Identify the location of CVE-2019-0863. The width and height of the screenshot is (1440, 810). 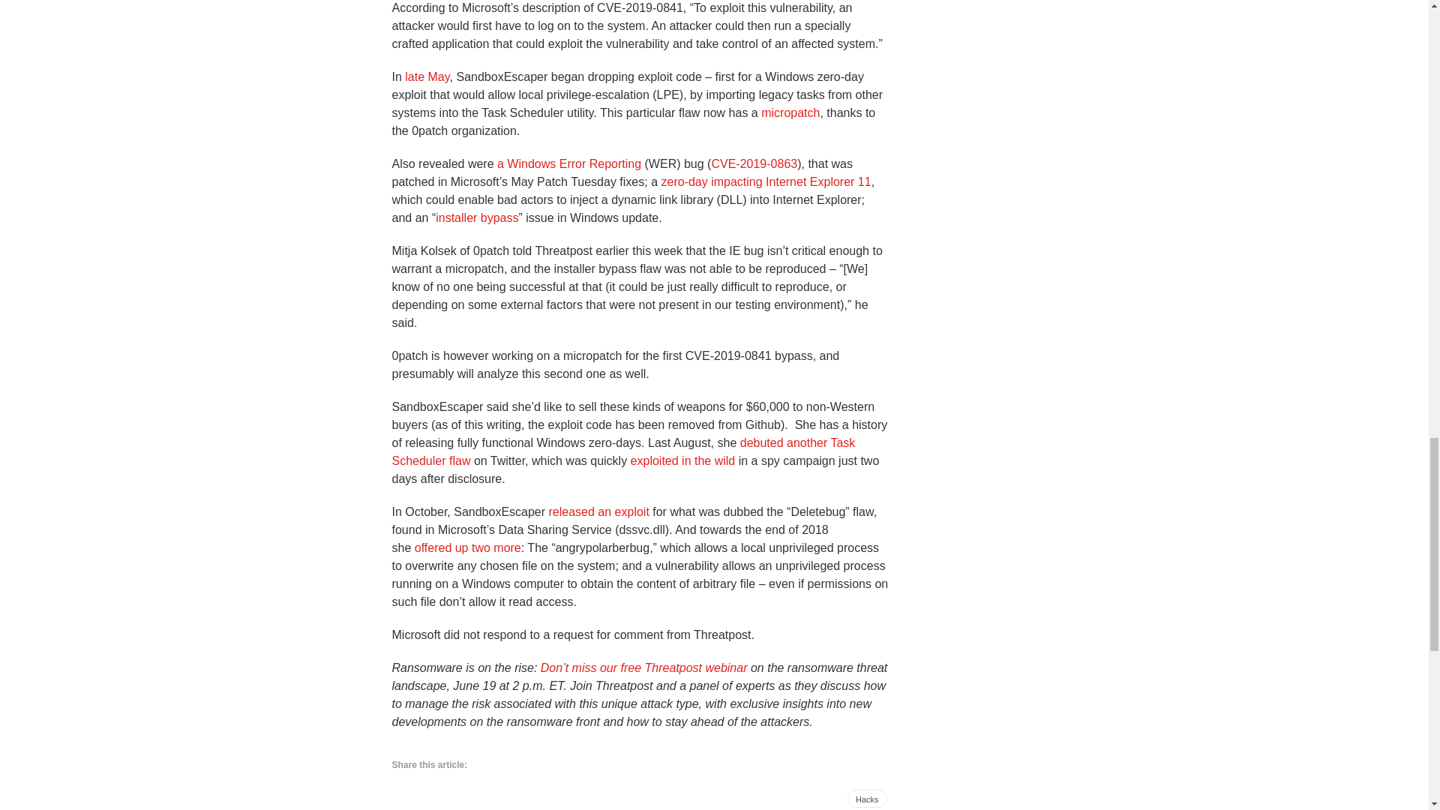
(754, 163).